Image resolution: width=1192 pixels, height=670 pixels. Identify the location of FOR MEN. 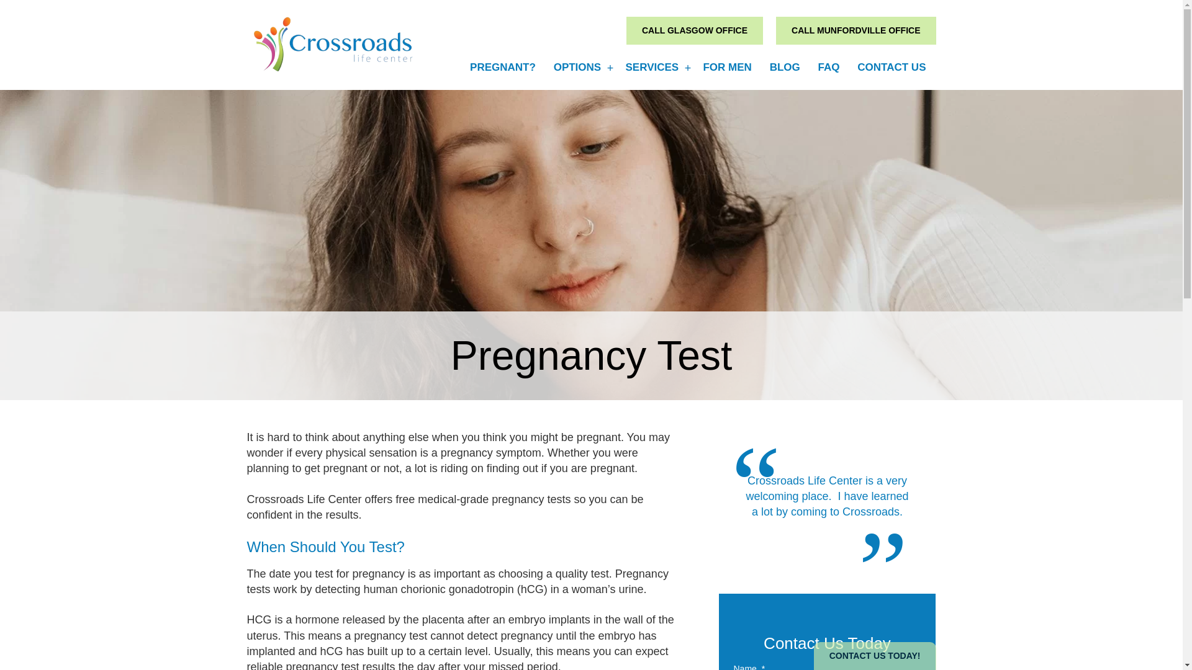
(728, 67).